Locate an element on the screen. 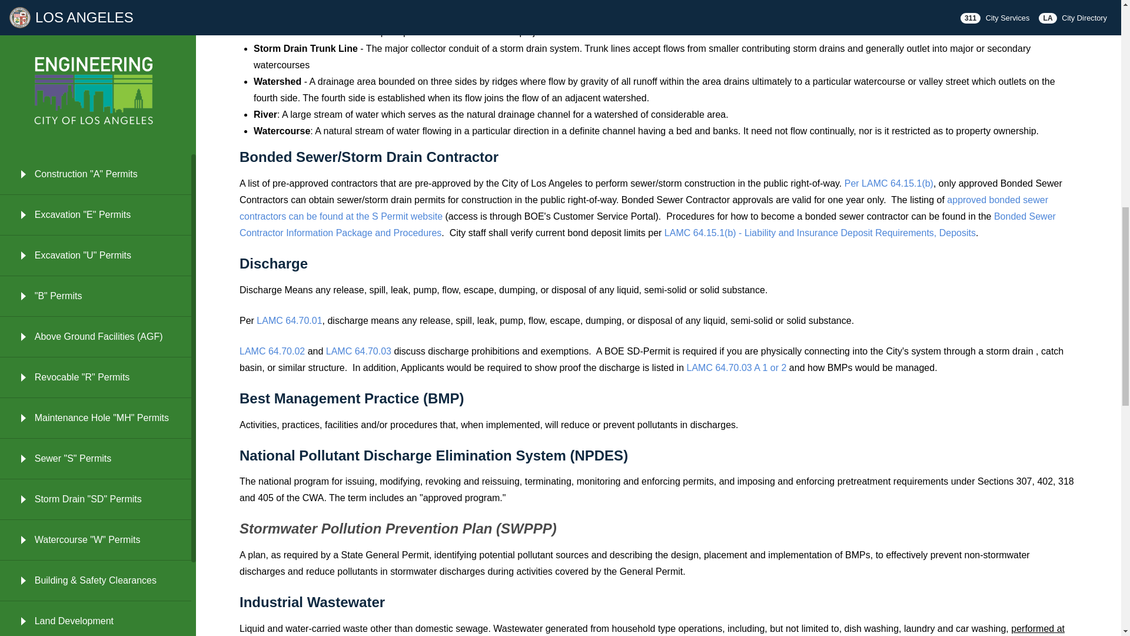 The image size is (1130, 636). LAMC 64.70.02 is located at coordinates (272, 351).